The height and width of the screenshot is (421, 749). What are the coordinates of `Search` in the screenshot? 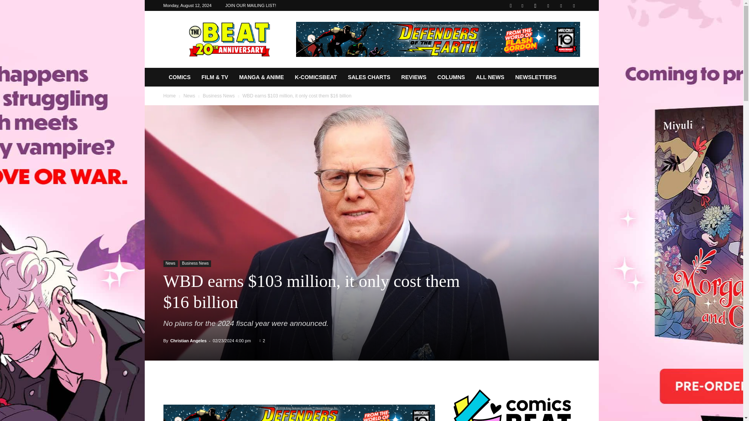 It's located at (558, 33).